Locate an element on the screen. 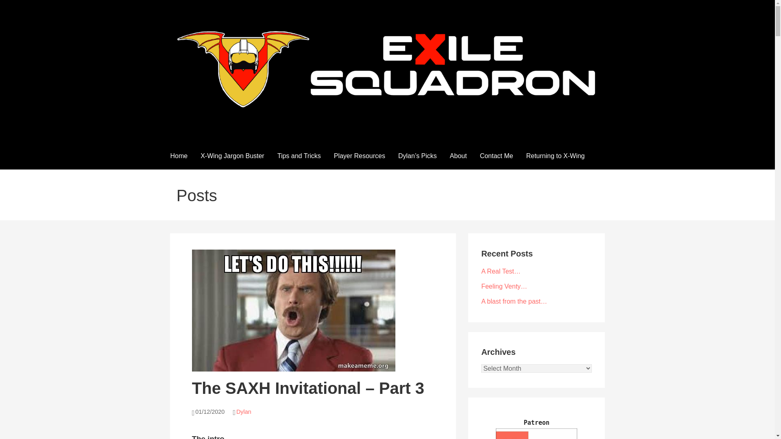 This screenshot has height=439, width=781. Dylan is located at coordinates (244, 411).